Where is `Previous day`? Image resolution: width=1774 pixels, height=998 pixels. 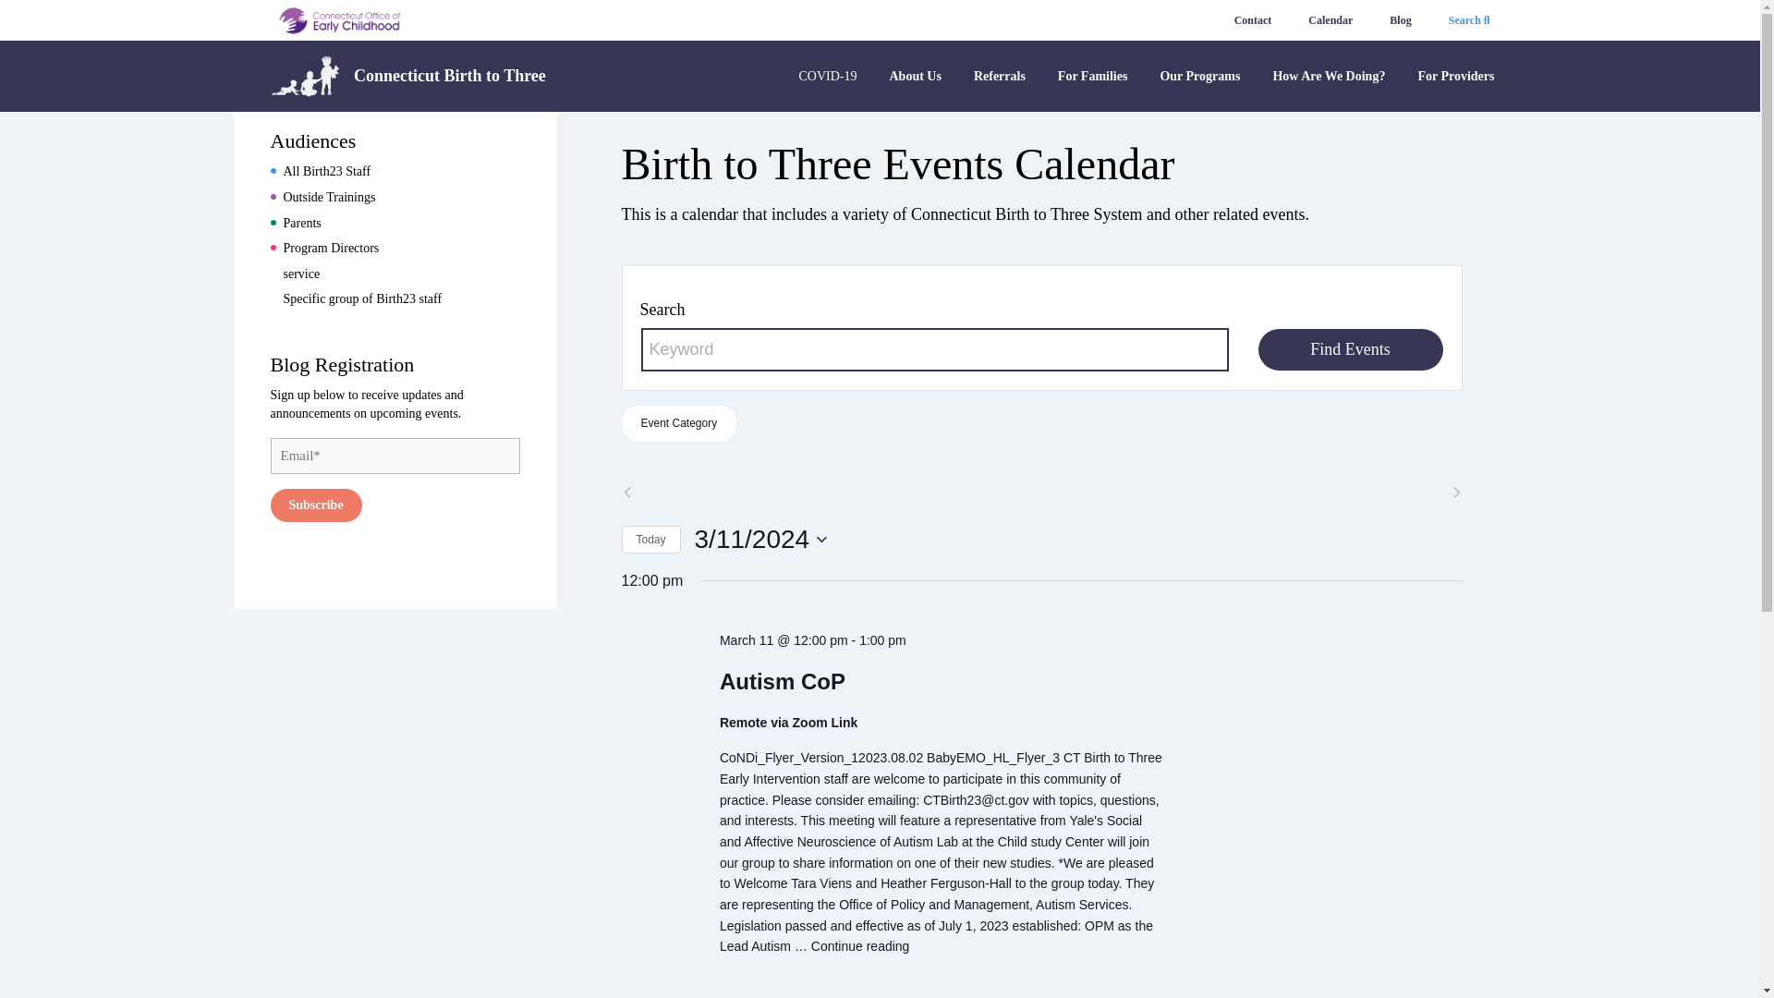 Previous day is located at coordinates (626, 492).